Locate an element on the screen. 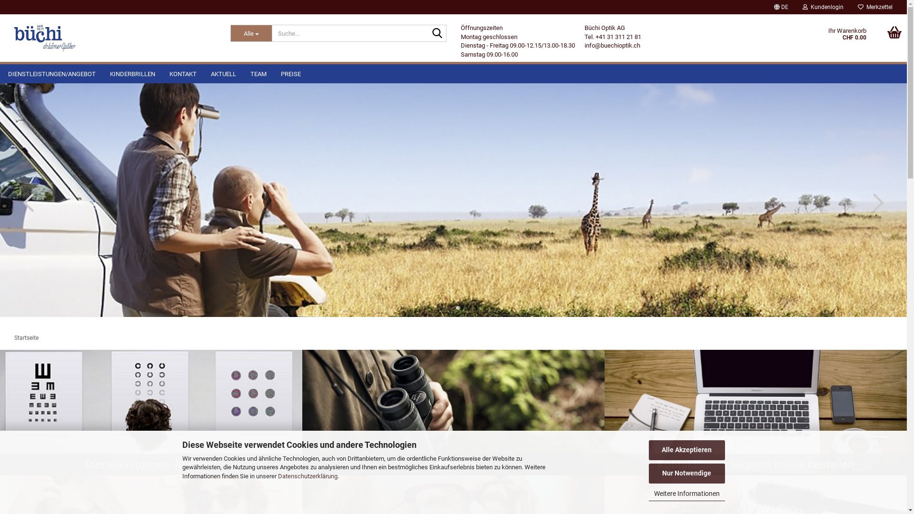  Dienstleistungen/Angebot is located at coordinates (151, 413).